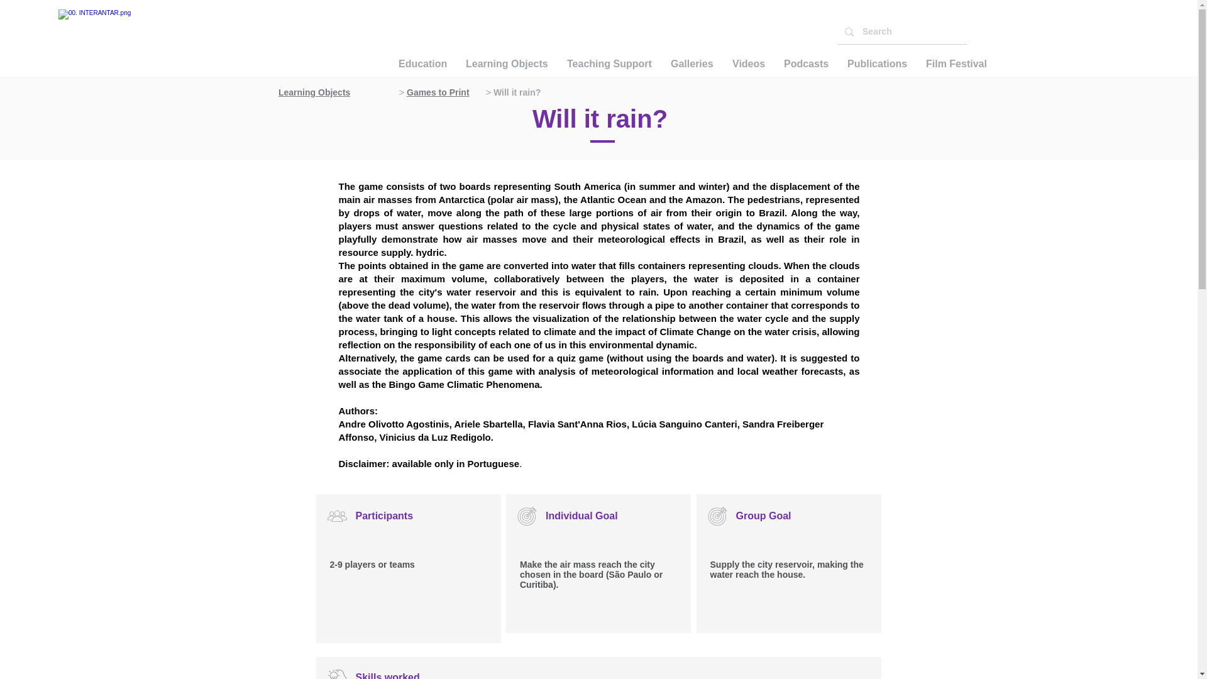  What do you see at coordinates (335, 92) in the screenshot?
I see `Learning Objects` at bounding box center [335, 92].